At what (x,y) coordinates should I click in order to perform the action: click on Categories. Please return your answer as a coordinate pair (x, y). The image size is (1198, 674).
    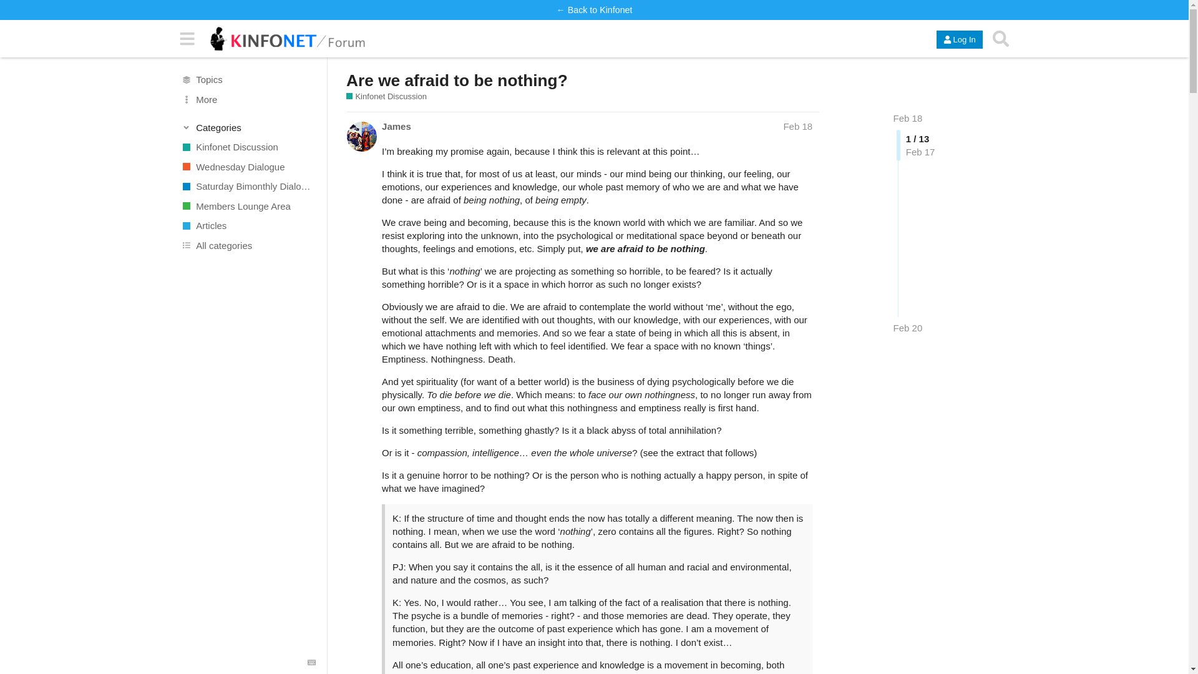
    Looking at the image, I should click on (248, 127).